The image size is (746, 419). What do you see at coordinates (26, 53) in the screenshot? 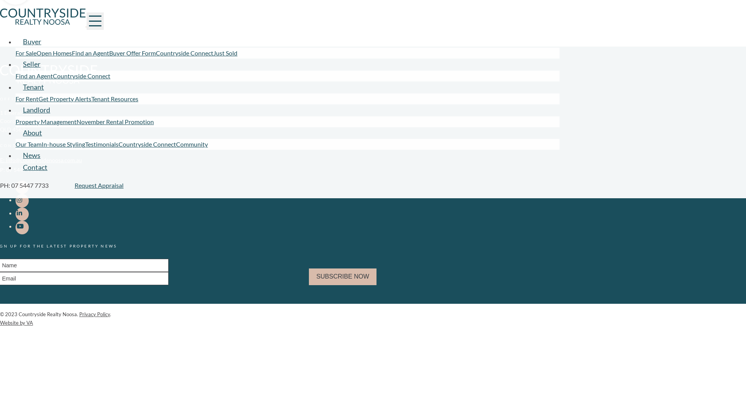
I see `For Sale` at bounding box center [26, 53].